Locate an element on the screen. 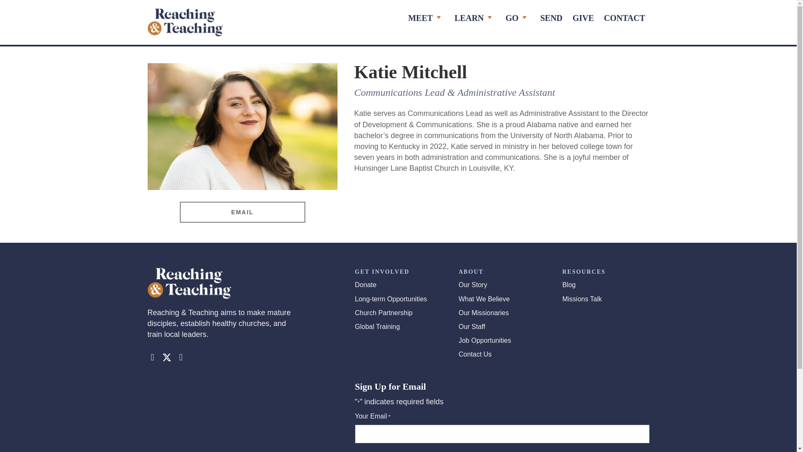 The height and width of the screenshot is (452, 803). GIVE is located at coordinates (583, 18).